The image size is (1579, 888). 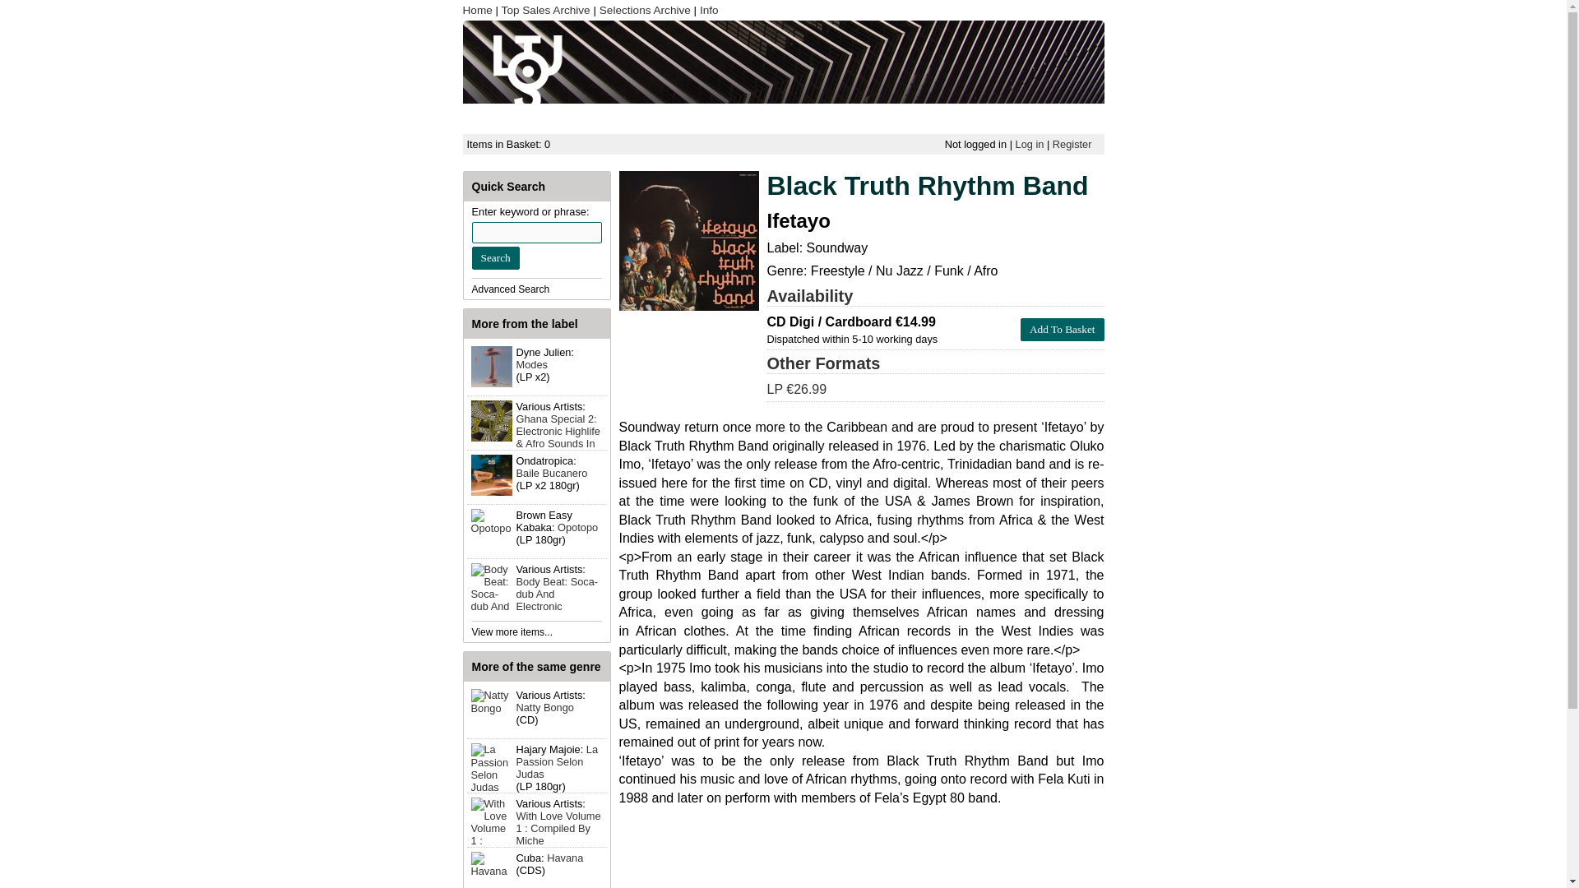 I want to click on Search, so click(x=495, y=258).